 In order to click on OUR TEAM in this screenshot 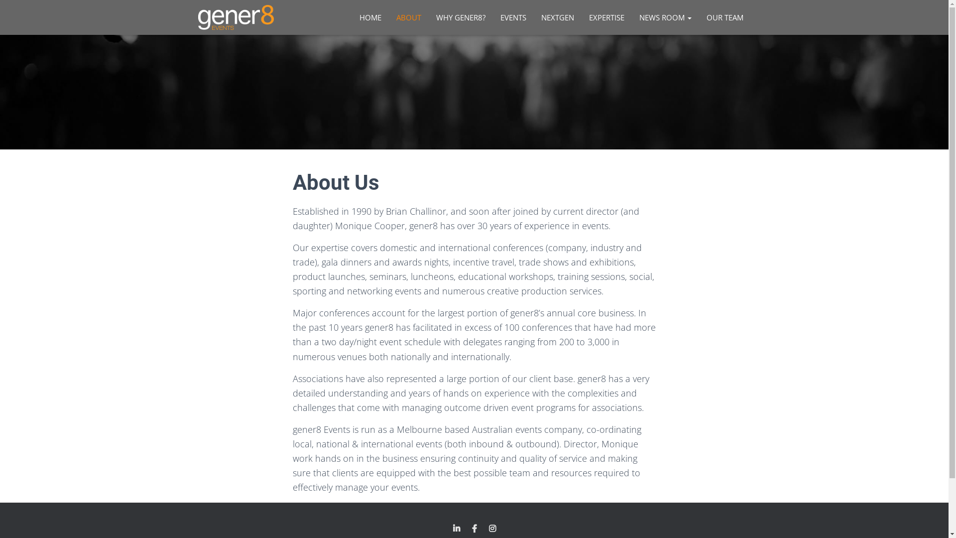, I will do `click(725, 17)`.